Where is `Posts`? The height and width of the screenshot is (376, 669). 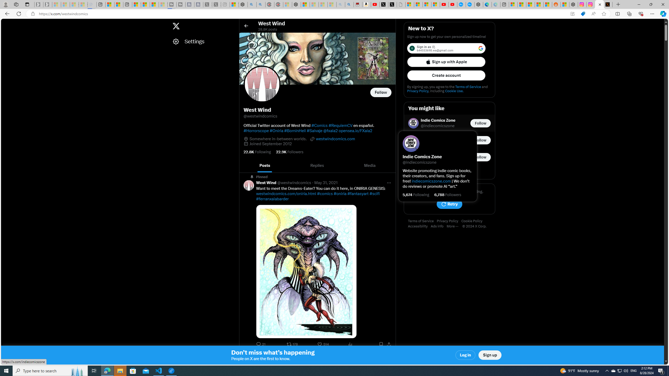 Posts is located at coordinates (265, 166).